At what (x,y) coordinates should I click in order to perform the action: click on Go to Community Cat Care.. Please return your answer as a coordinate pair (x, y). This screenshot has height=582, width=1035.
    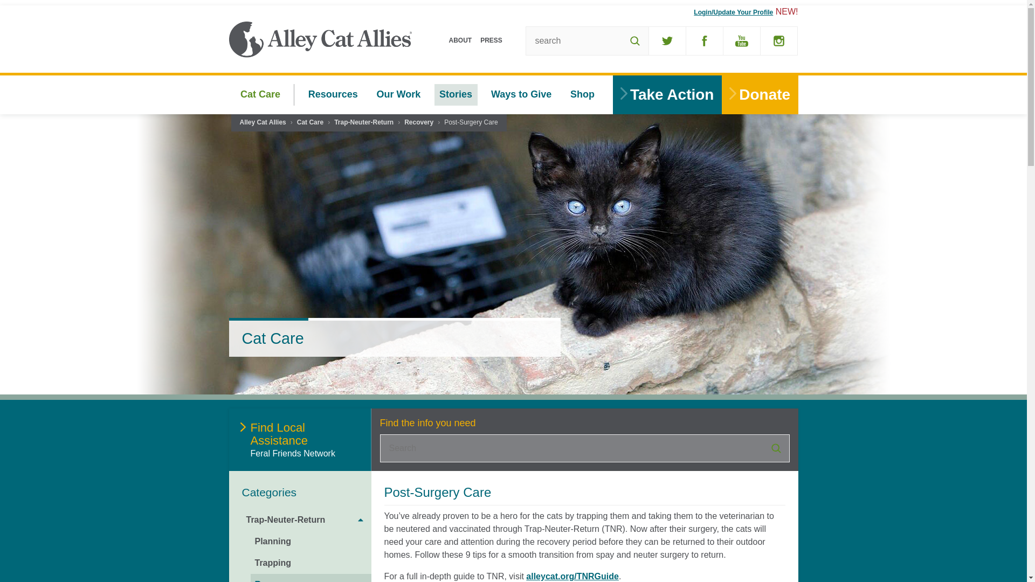
    Looking at the image, I should click on (310, 123).